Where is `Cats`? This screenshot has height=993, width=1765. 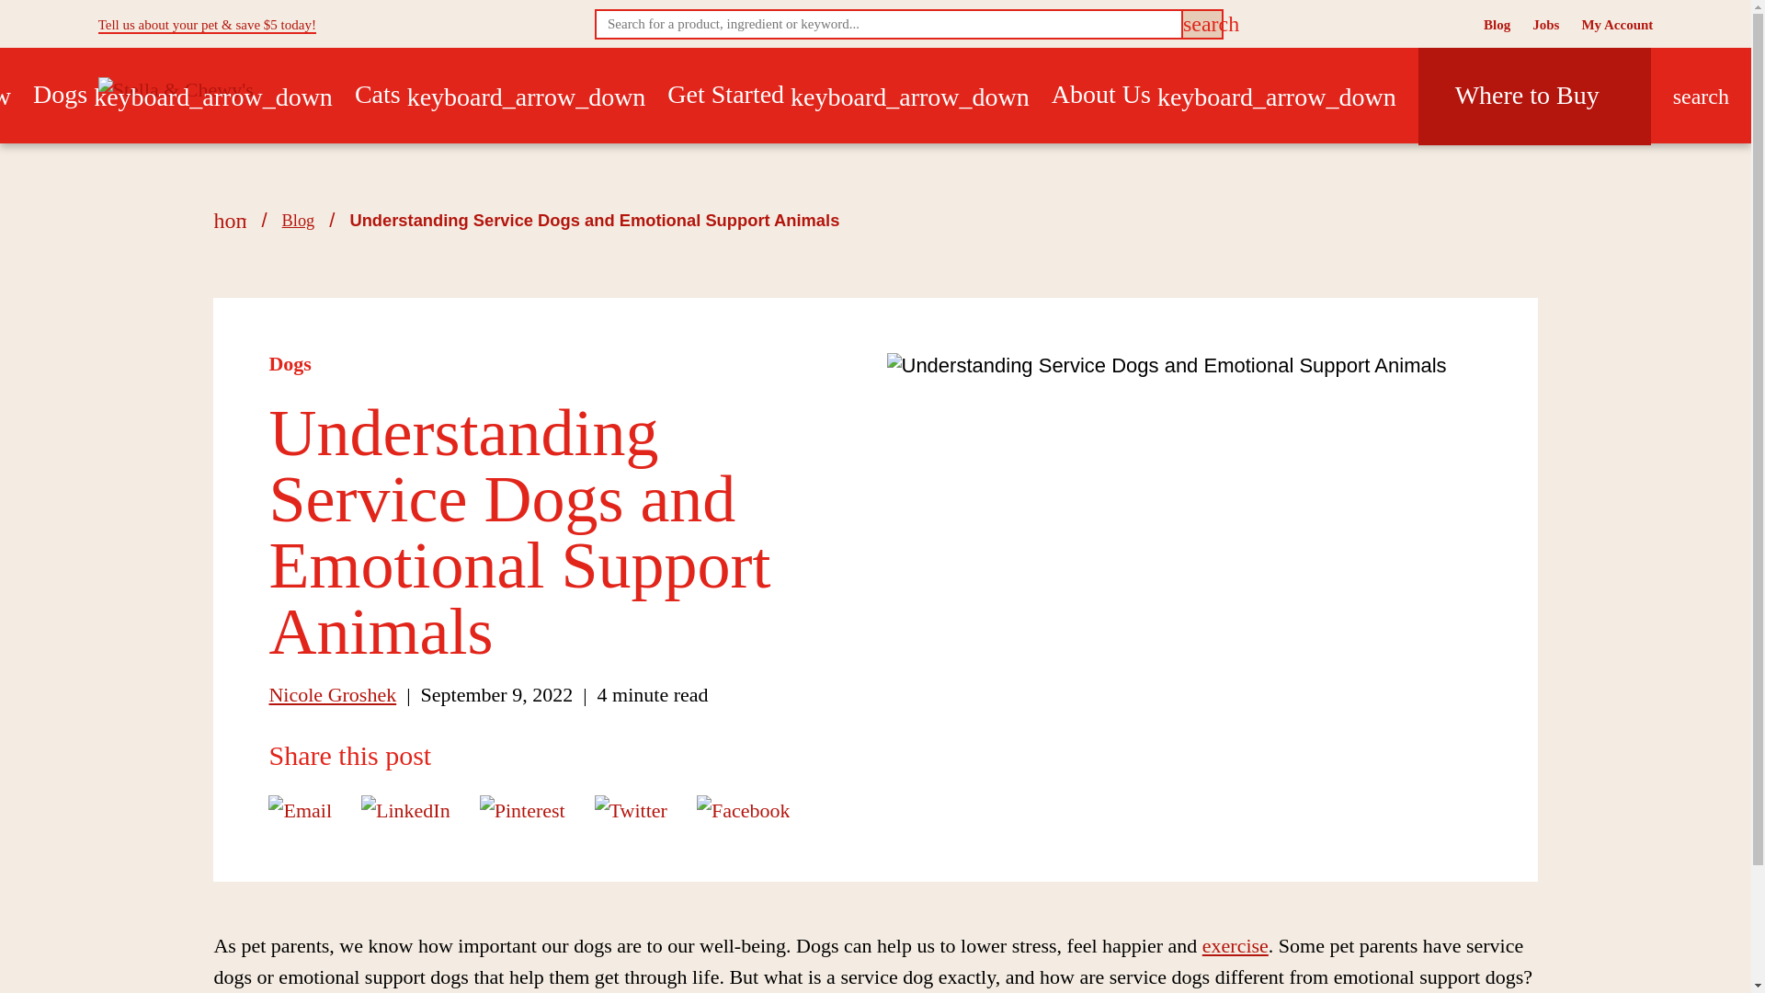
Cats is located at coordinates (500, 96).